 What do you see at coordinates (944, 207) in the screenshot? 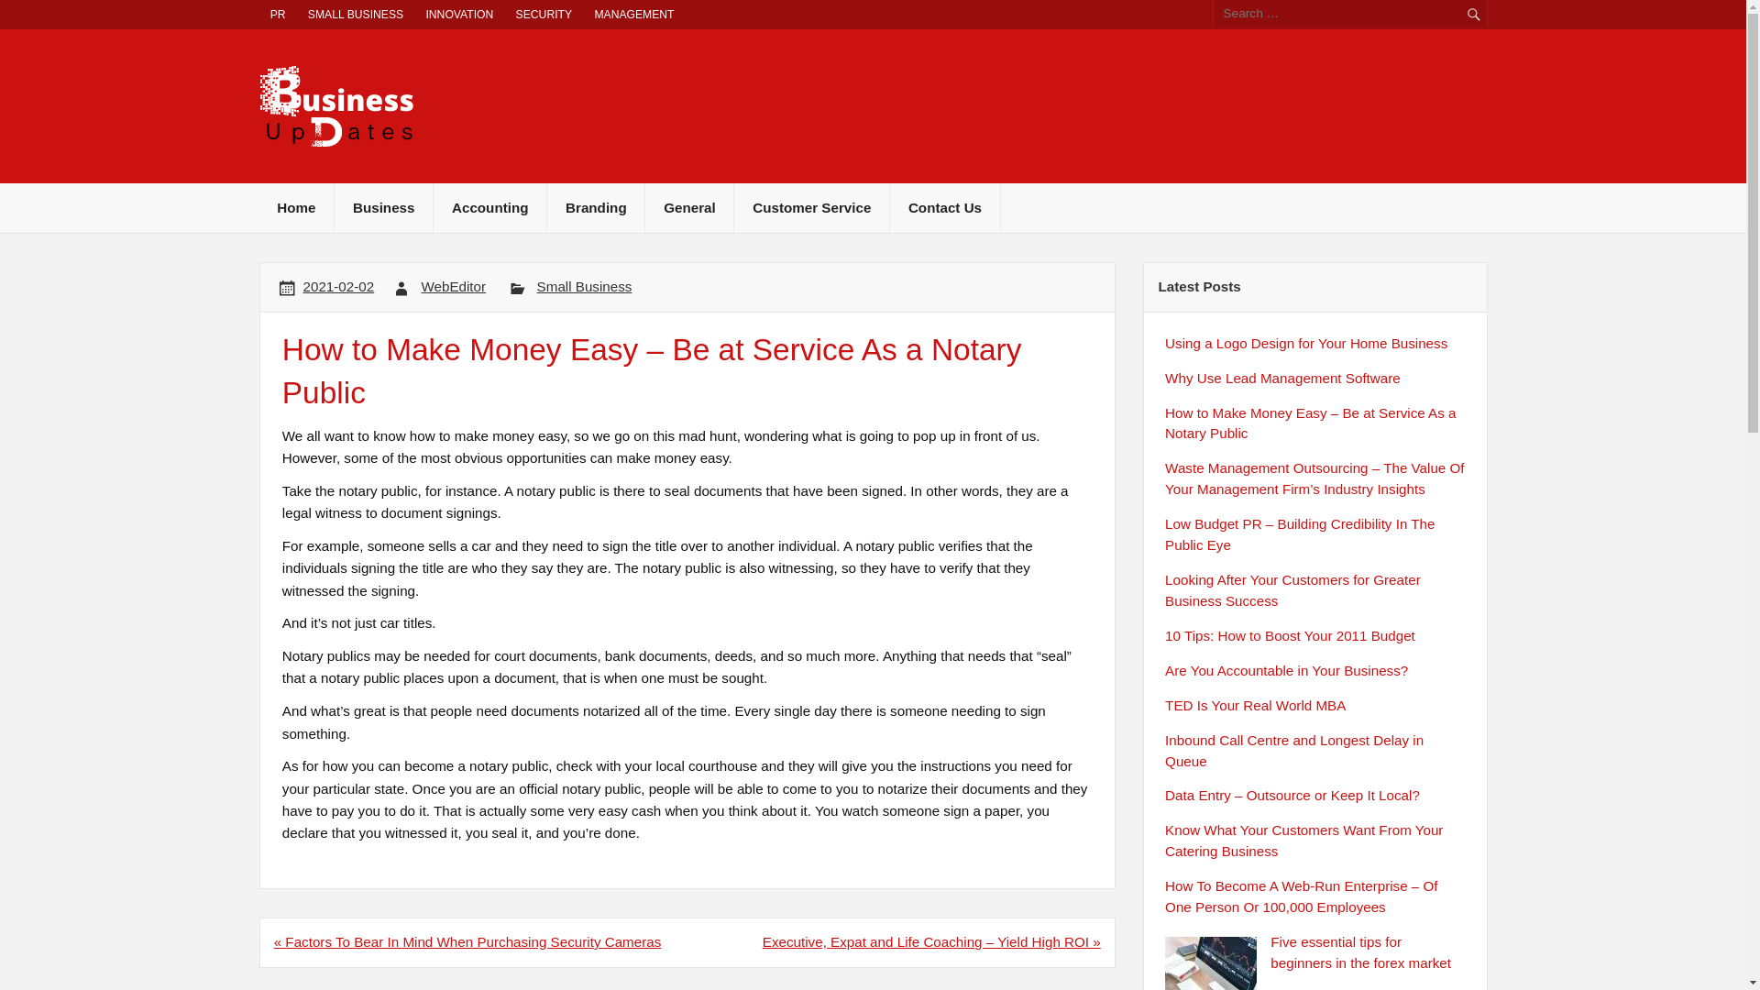
I see `Contact Us` at bounding box center [944, 207].